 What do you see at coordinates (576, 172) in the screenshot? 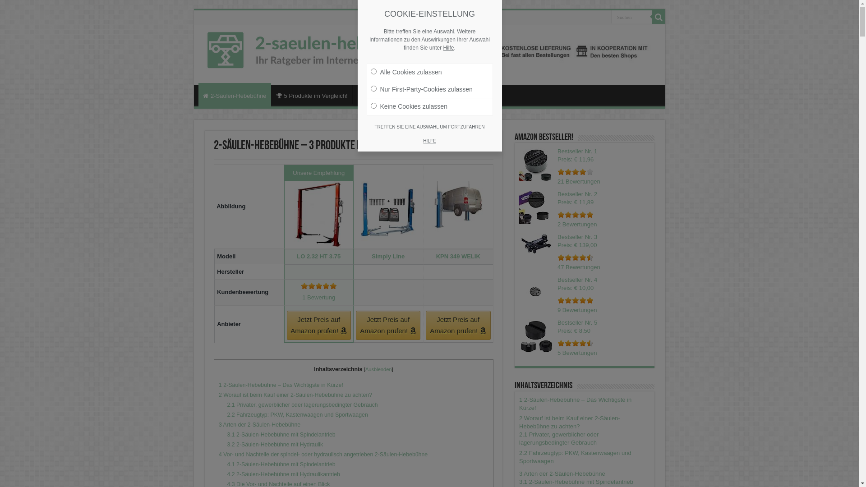
I see `4.2 von 5 Sternen` at bounding box center [576, 172].